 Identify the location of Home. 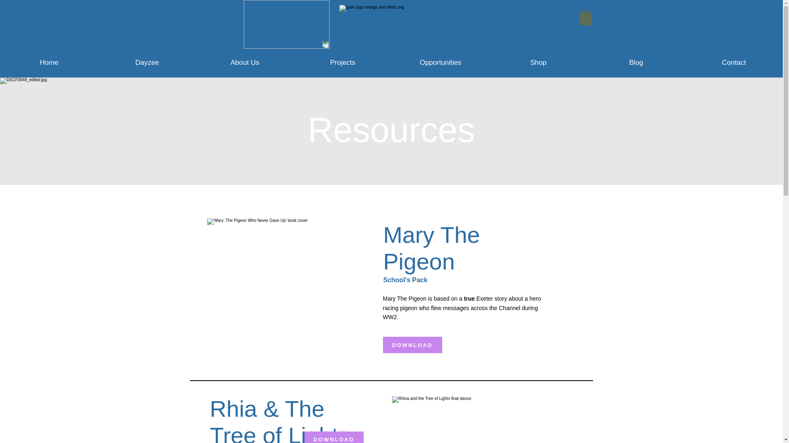
(49, 65).